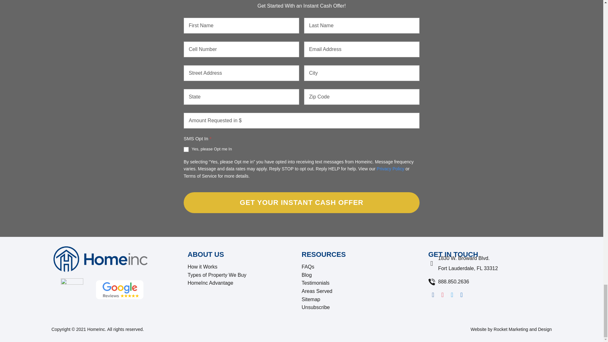 This screenshot has width=608, height=342. I want to click on HomeInc Advantage, so click(244, 283).